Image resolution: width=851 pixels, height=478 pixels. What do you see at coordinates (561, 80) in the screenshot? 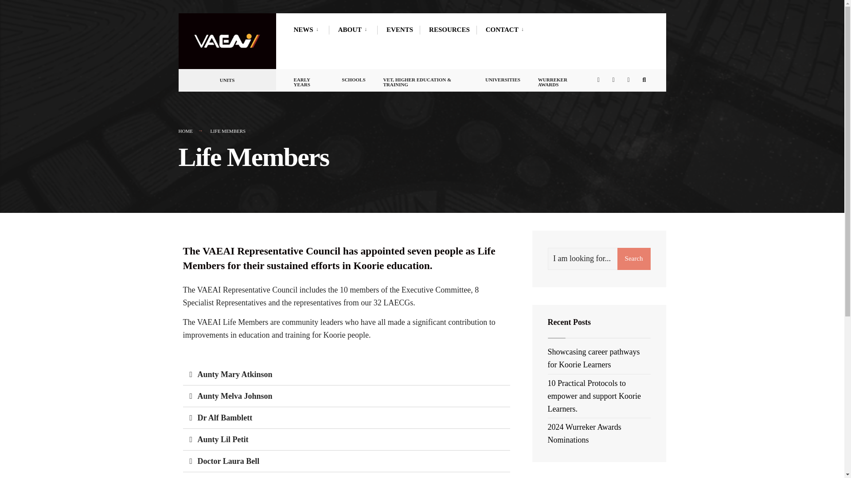
I see `WURREKER AWARDS` at bounding box center [561, 80].